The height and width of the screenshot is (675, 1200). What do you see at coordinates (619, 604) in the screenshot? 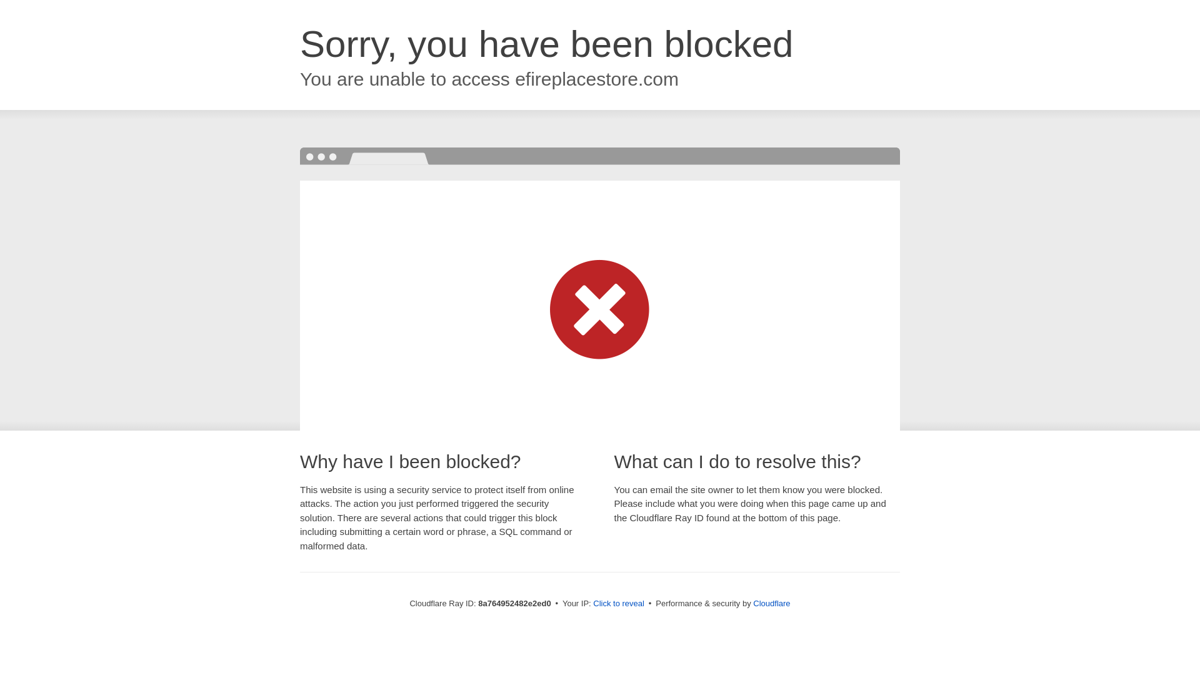
I see `Click to reveal` at bounding box center [619, 604].